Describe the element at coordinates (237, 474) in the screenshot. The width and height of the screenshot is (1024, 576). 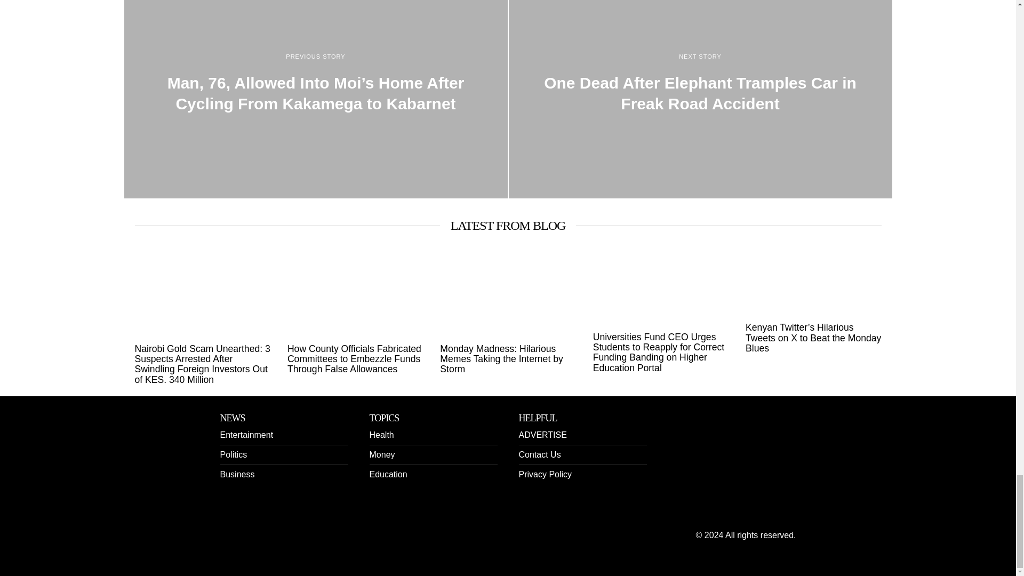
I see `Business` at that location.